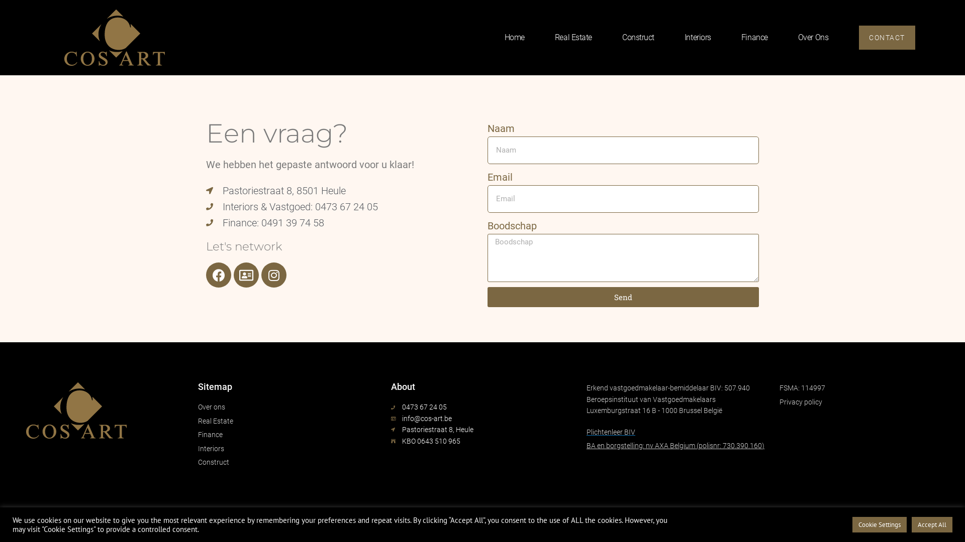  I want to click on Pastoriestraat 8, Heule, so click(482, 430).